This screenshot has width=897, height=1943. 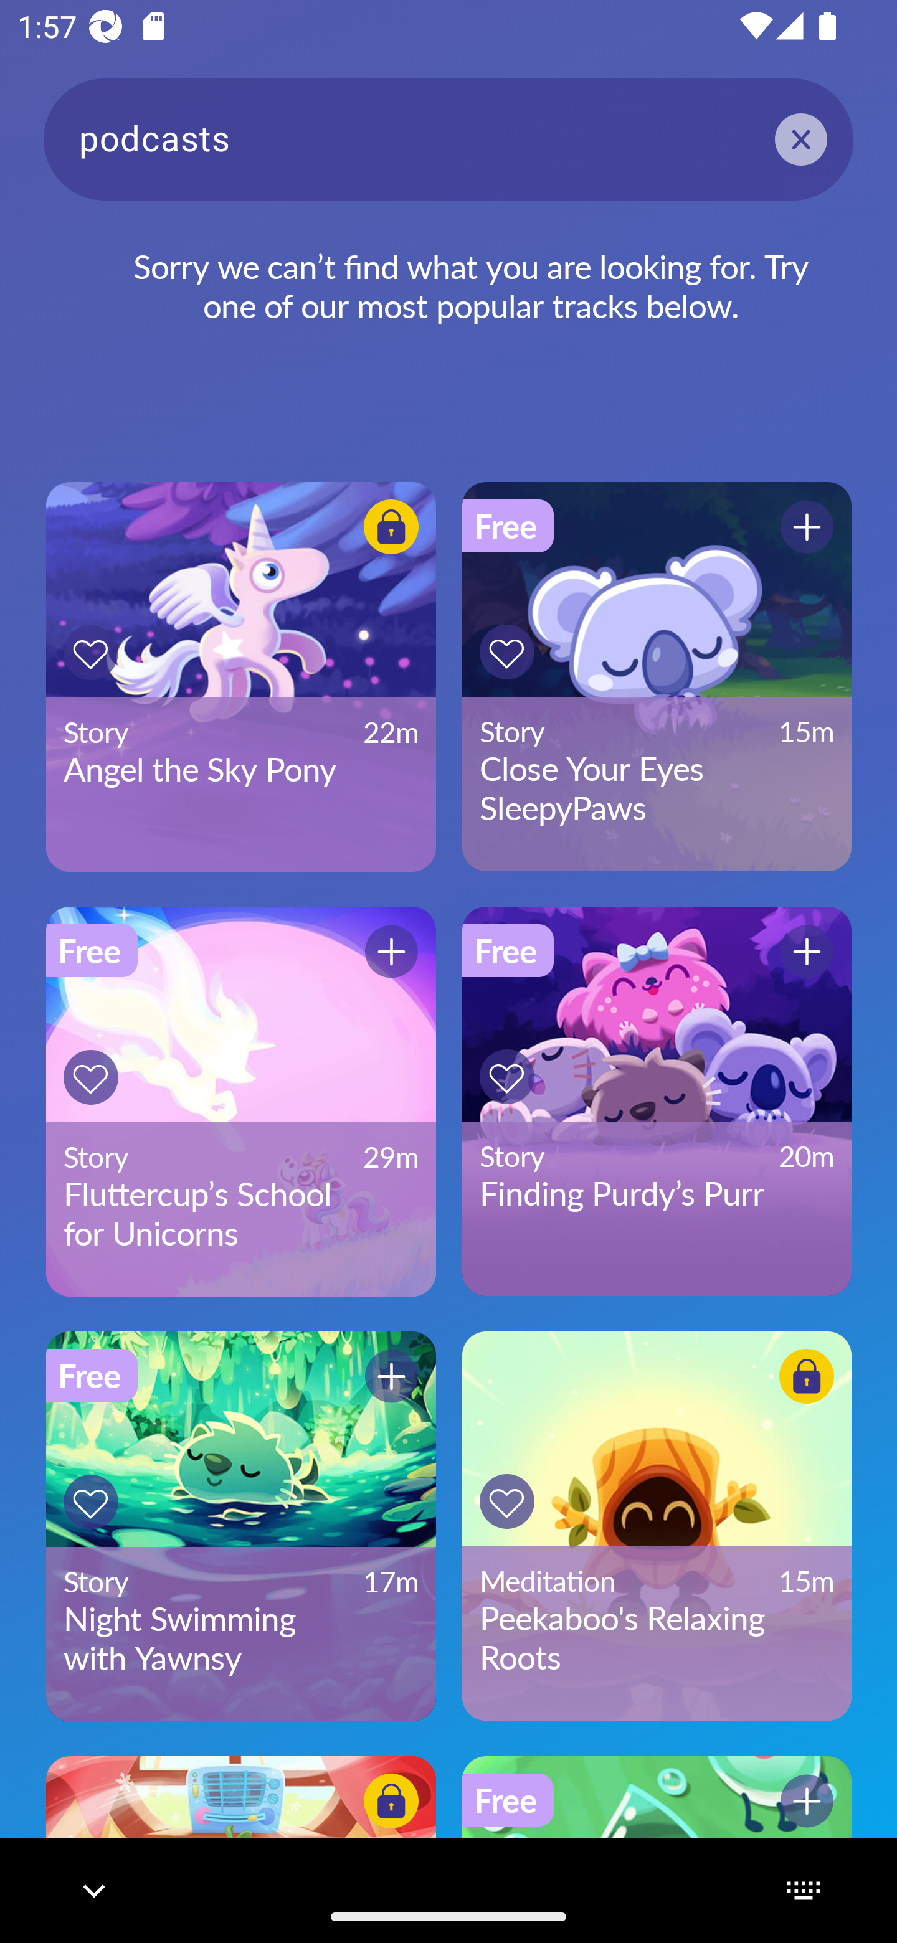 I want to click on Button, so click(x=391, y=1375).